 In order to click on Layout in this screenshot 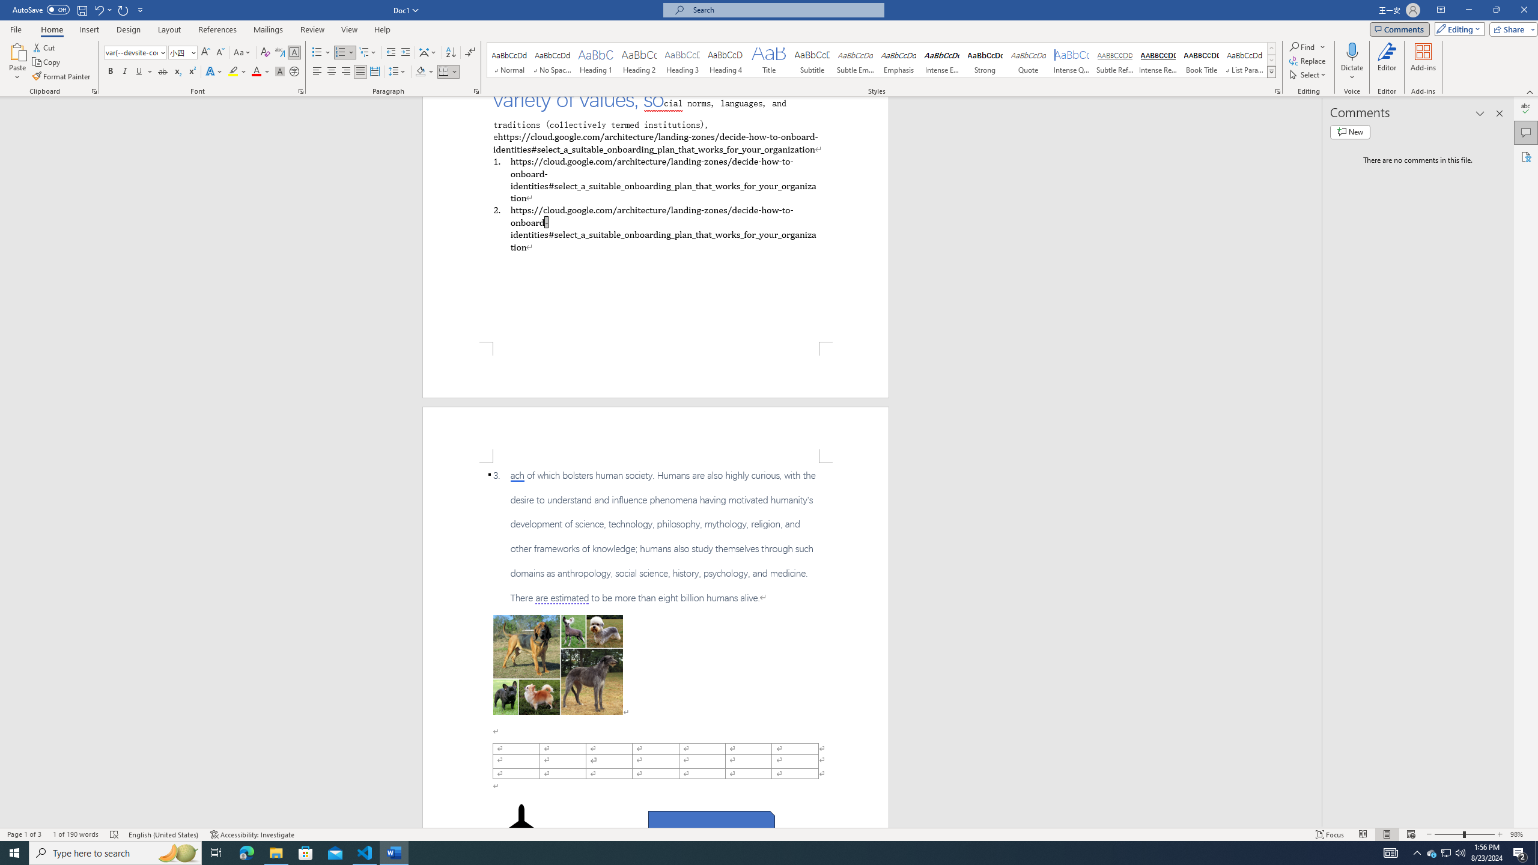, I will do `click(169, 29)`.